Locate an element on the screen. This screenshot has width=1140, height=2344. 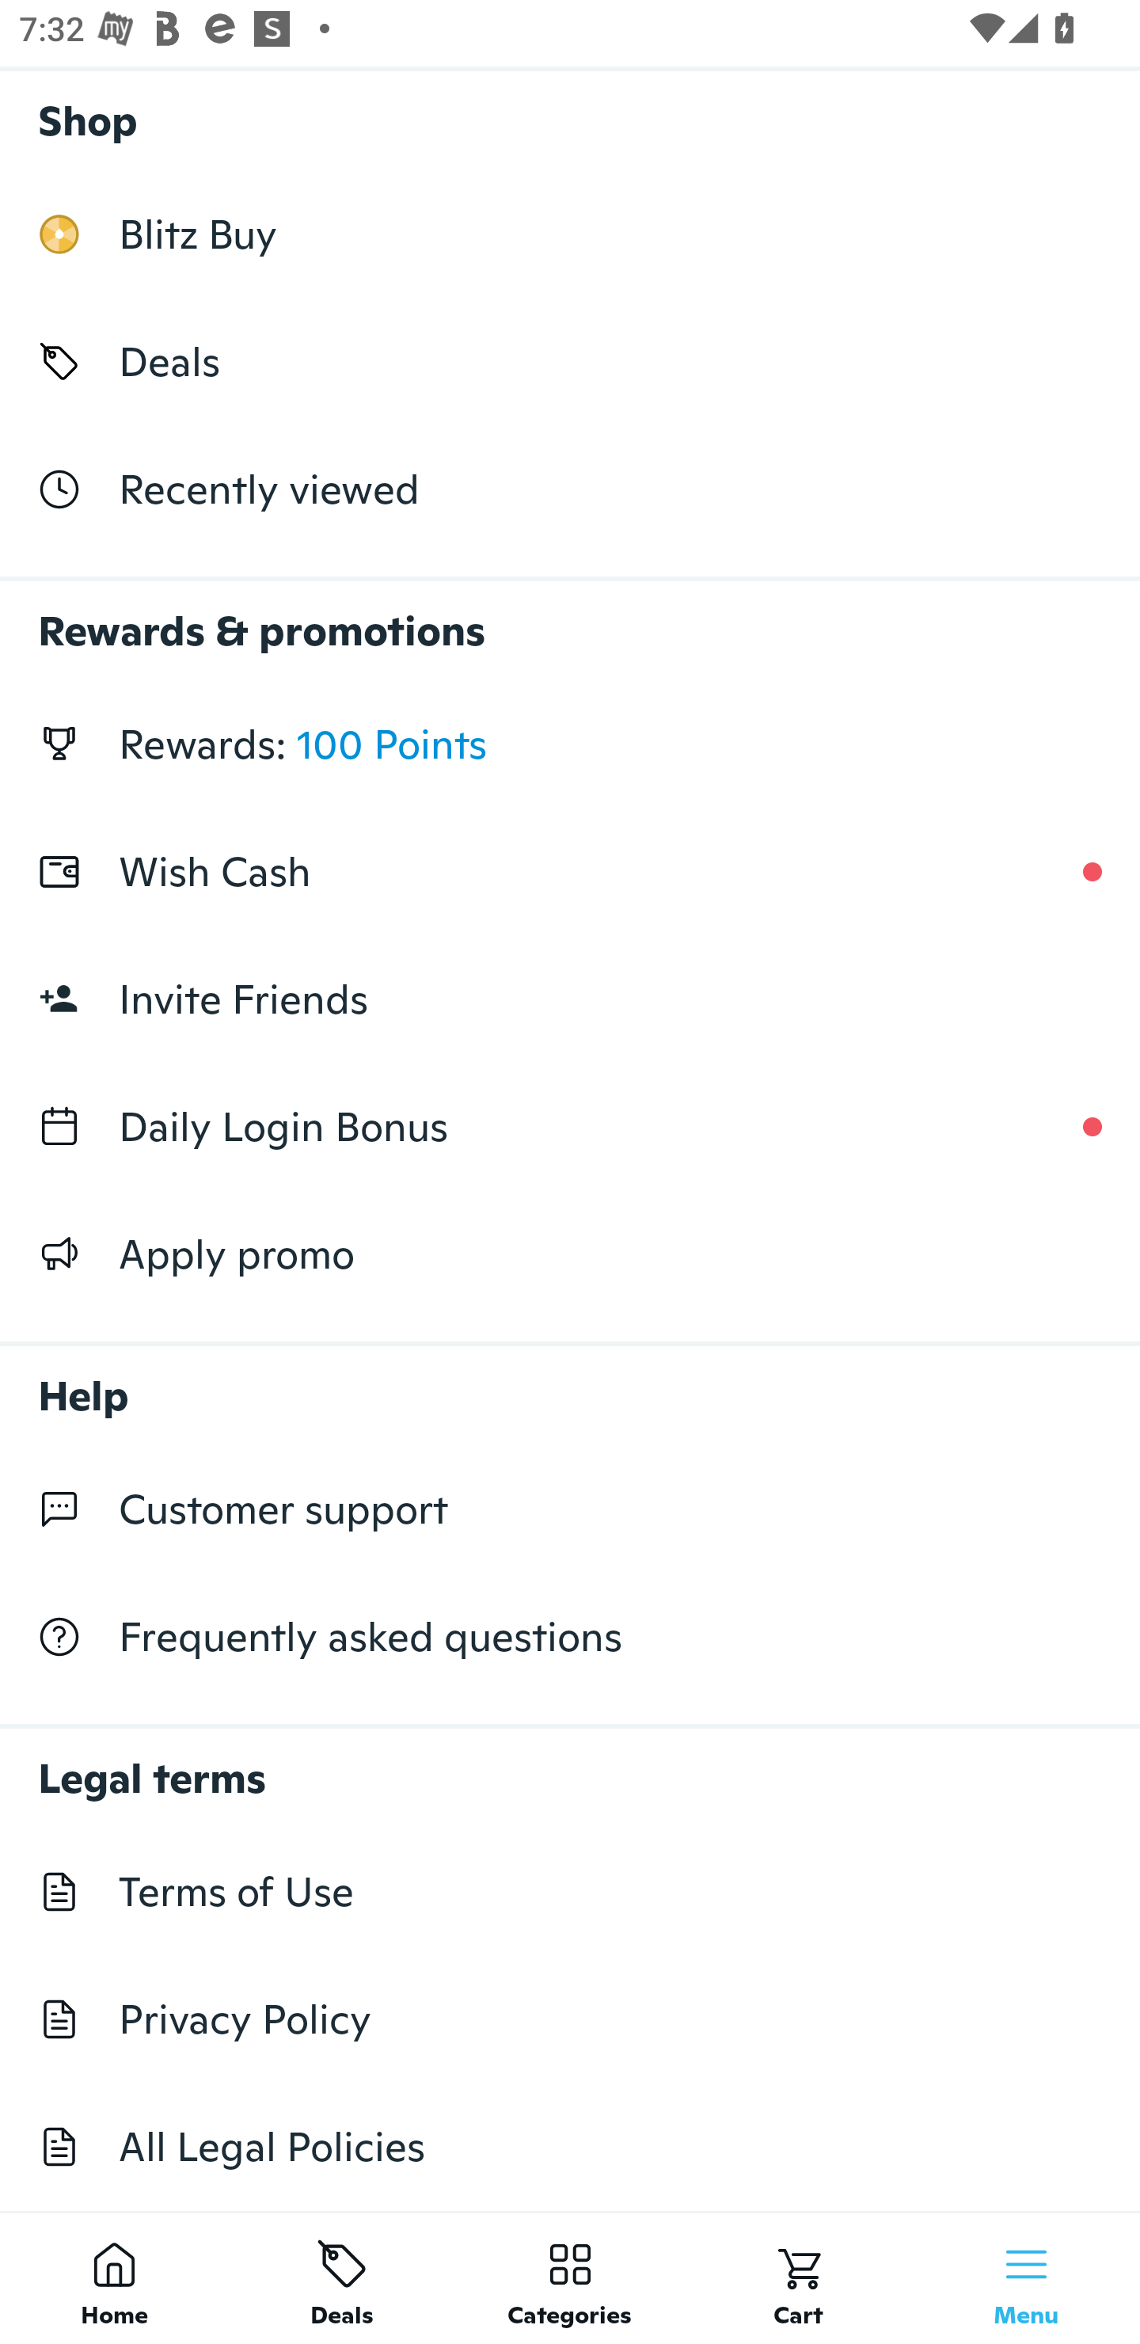
Help is located at coordinates (570, 1381).